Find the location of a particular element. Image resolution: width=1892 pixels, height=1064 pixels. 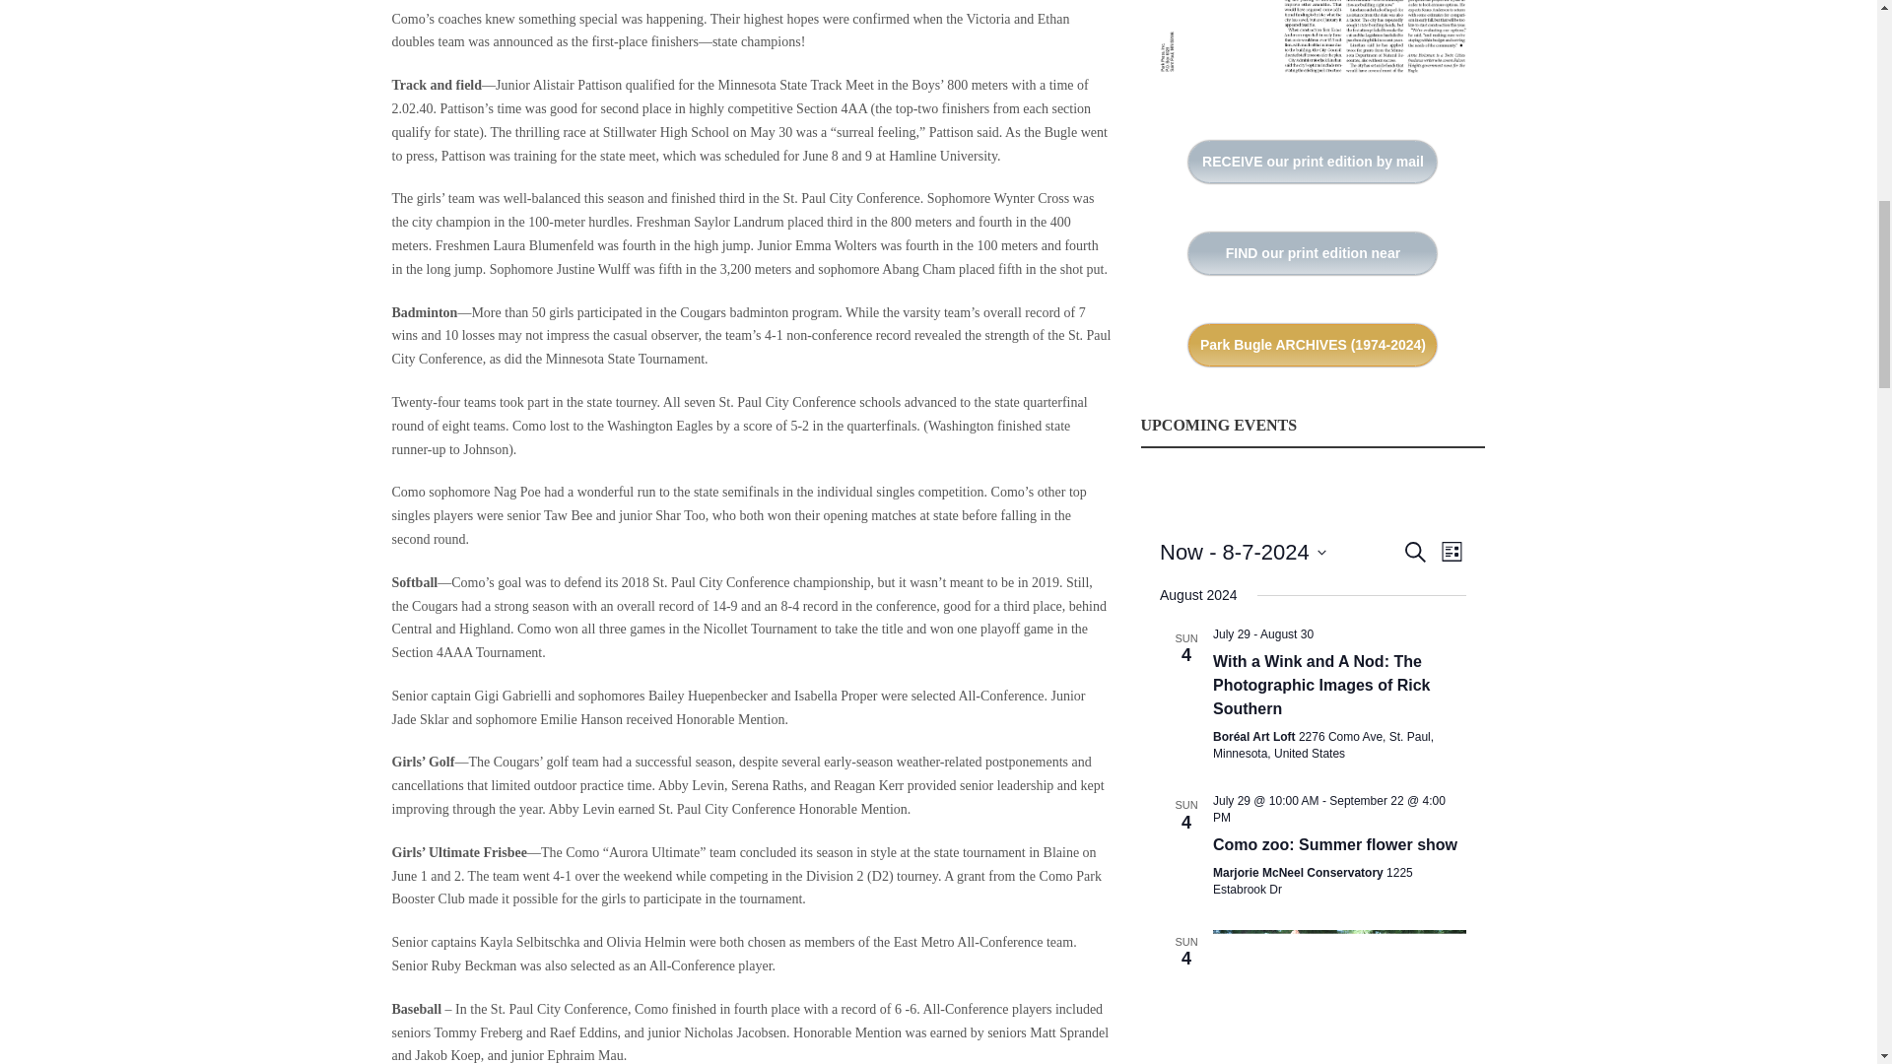

Como zoo: Summer flower show is located at coordinates (1334, 845).